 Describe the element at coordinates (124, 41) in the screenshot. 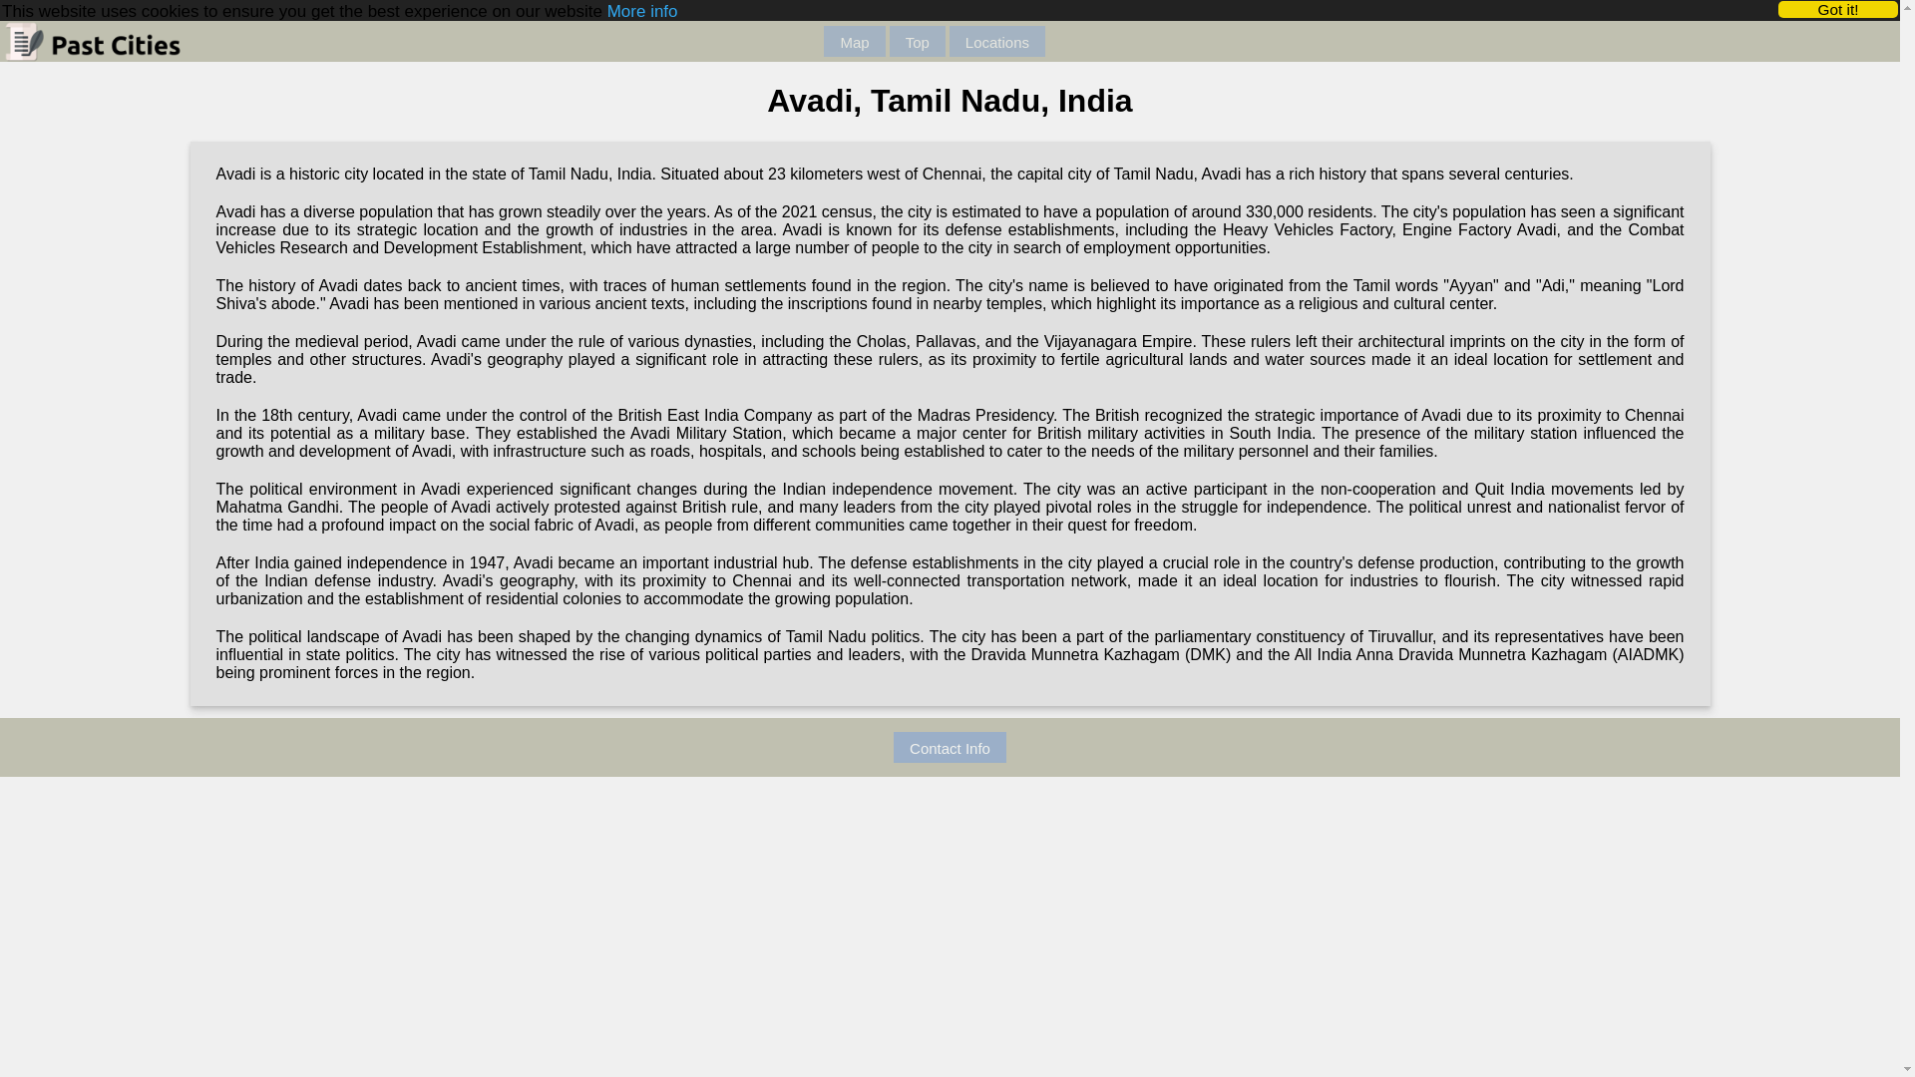

I see `Past Cities` at that location.